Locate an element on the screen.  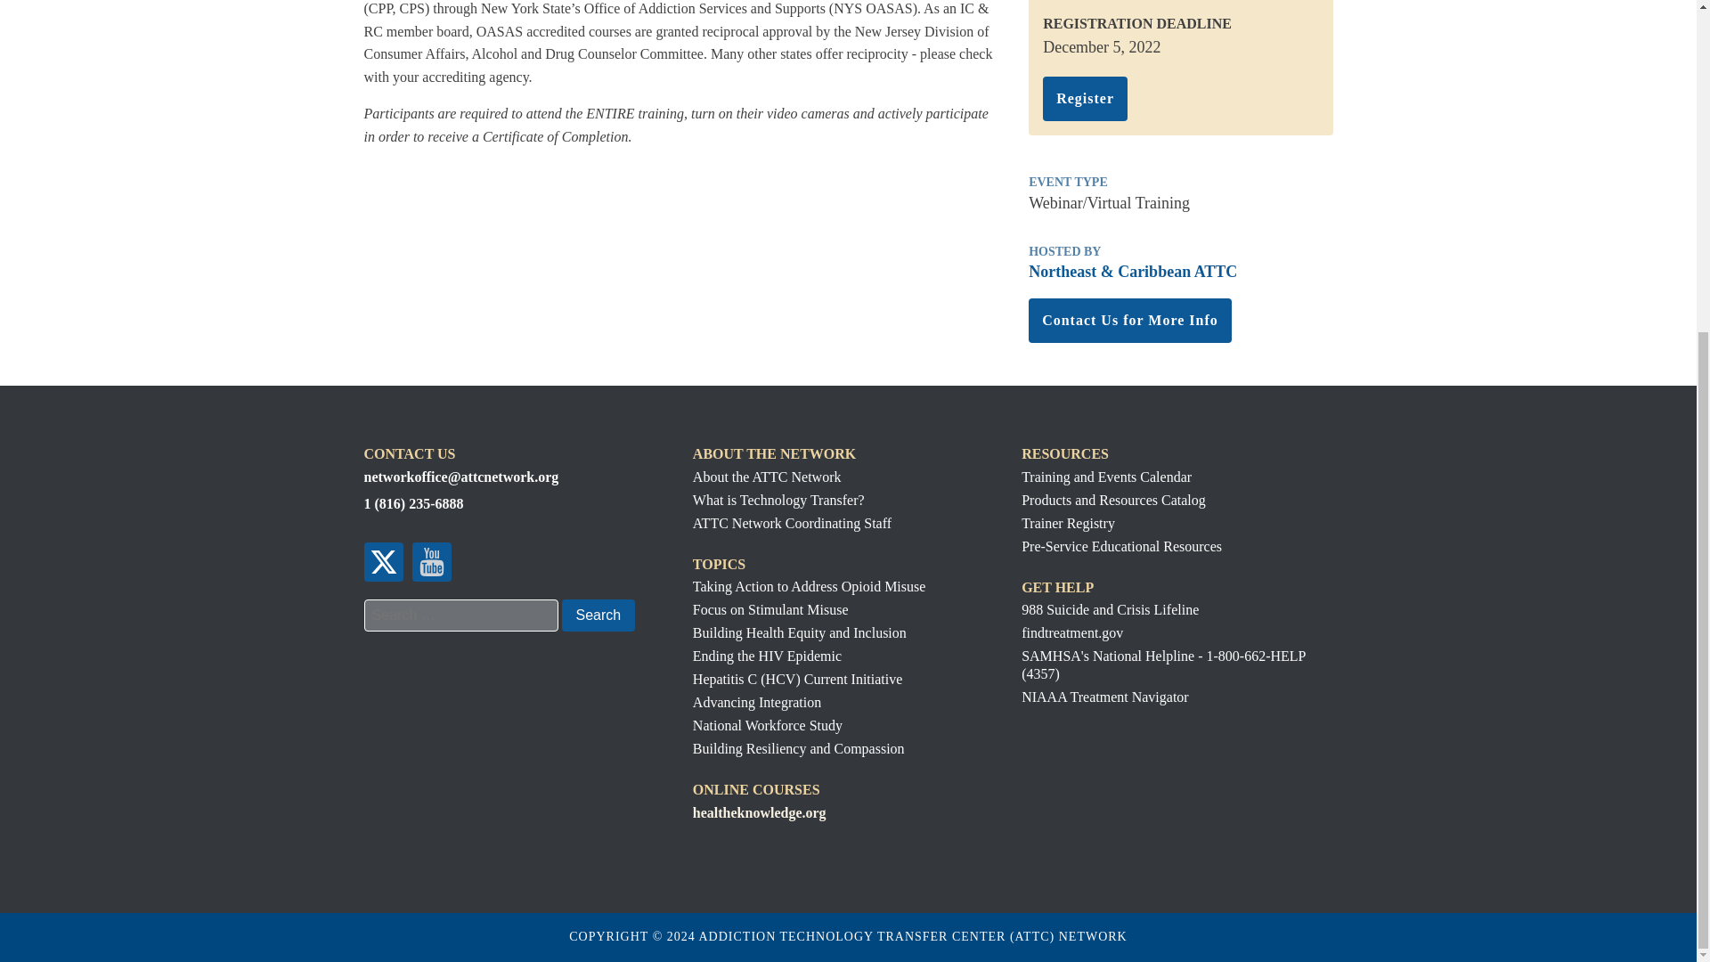
Building Health Equity and Inclusion is located at coordinates (809, 632).